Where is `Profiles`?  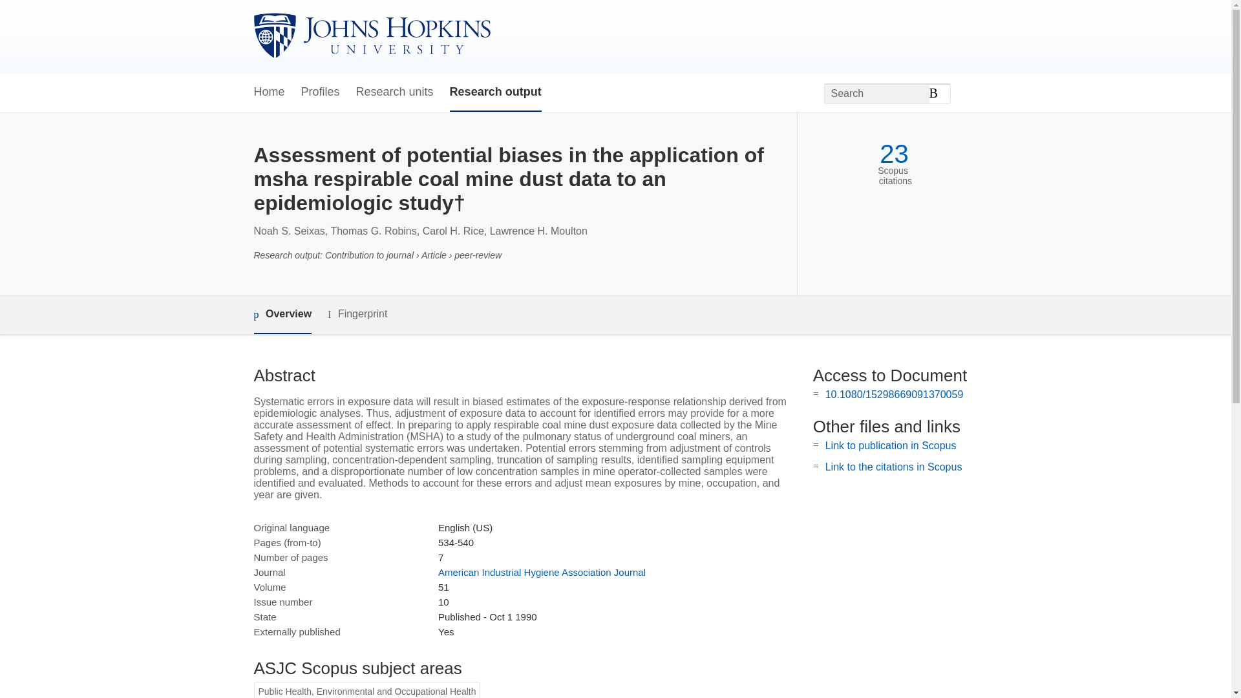 Profiles is located at coordinates (321, 92).